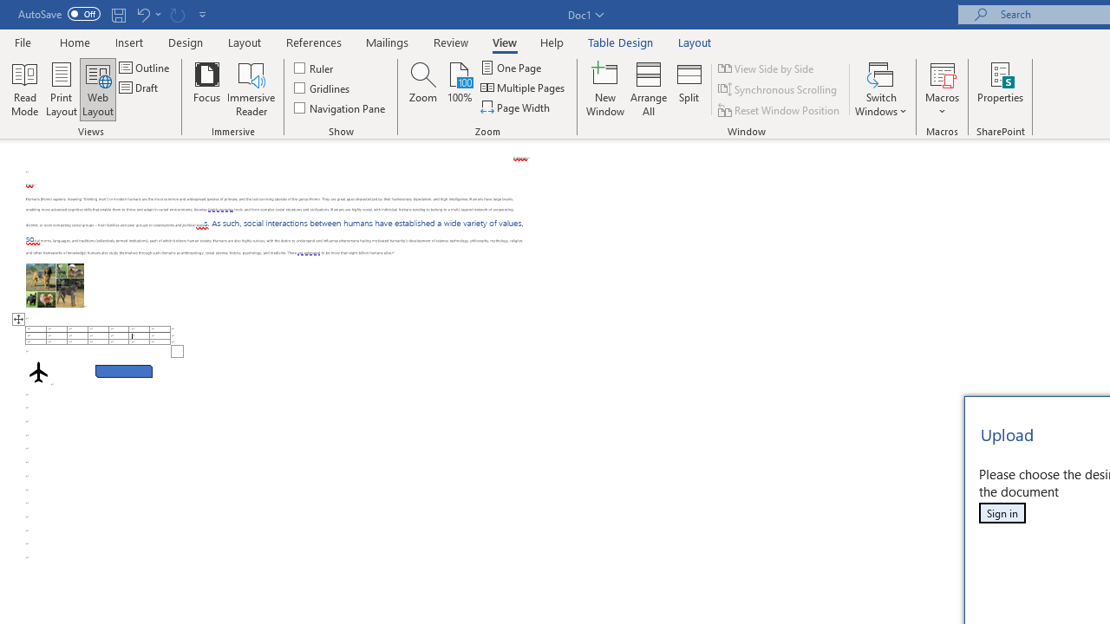 This screenshot has width=1110, height=624. What do you see at coordinates (251, 88) in the screenshot?
I see `Immersive Reader` at bounding box center [251, 88].